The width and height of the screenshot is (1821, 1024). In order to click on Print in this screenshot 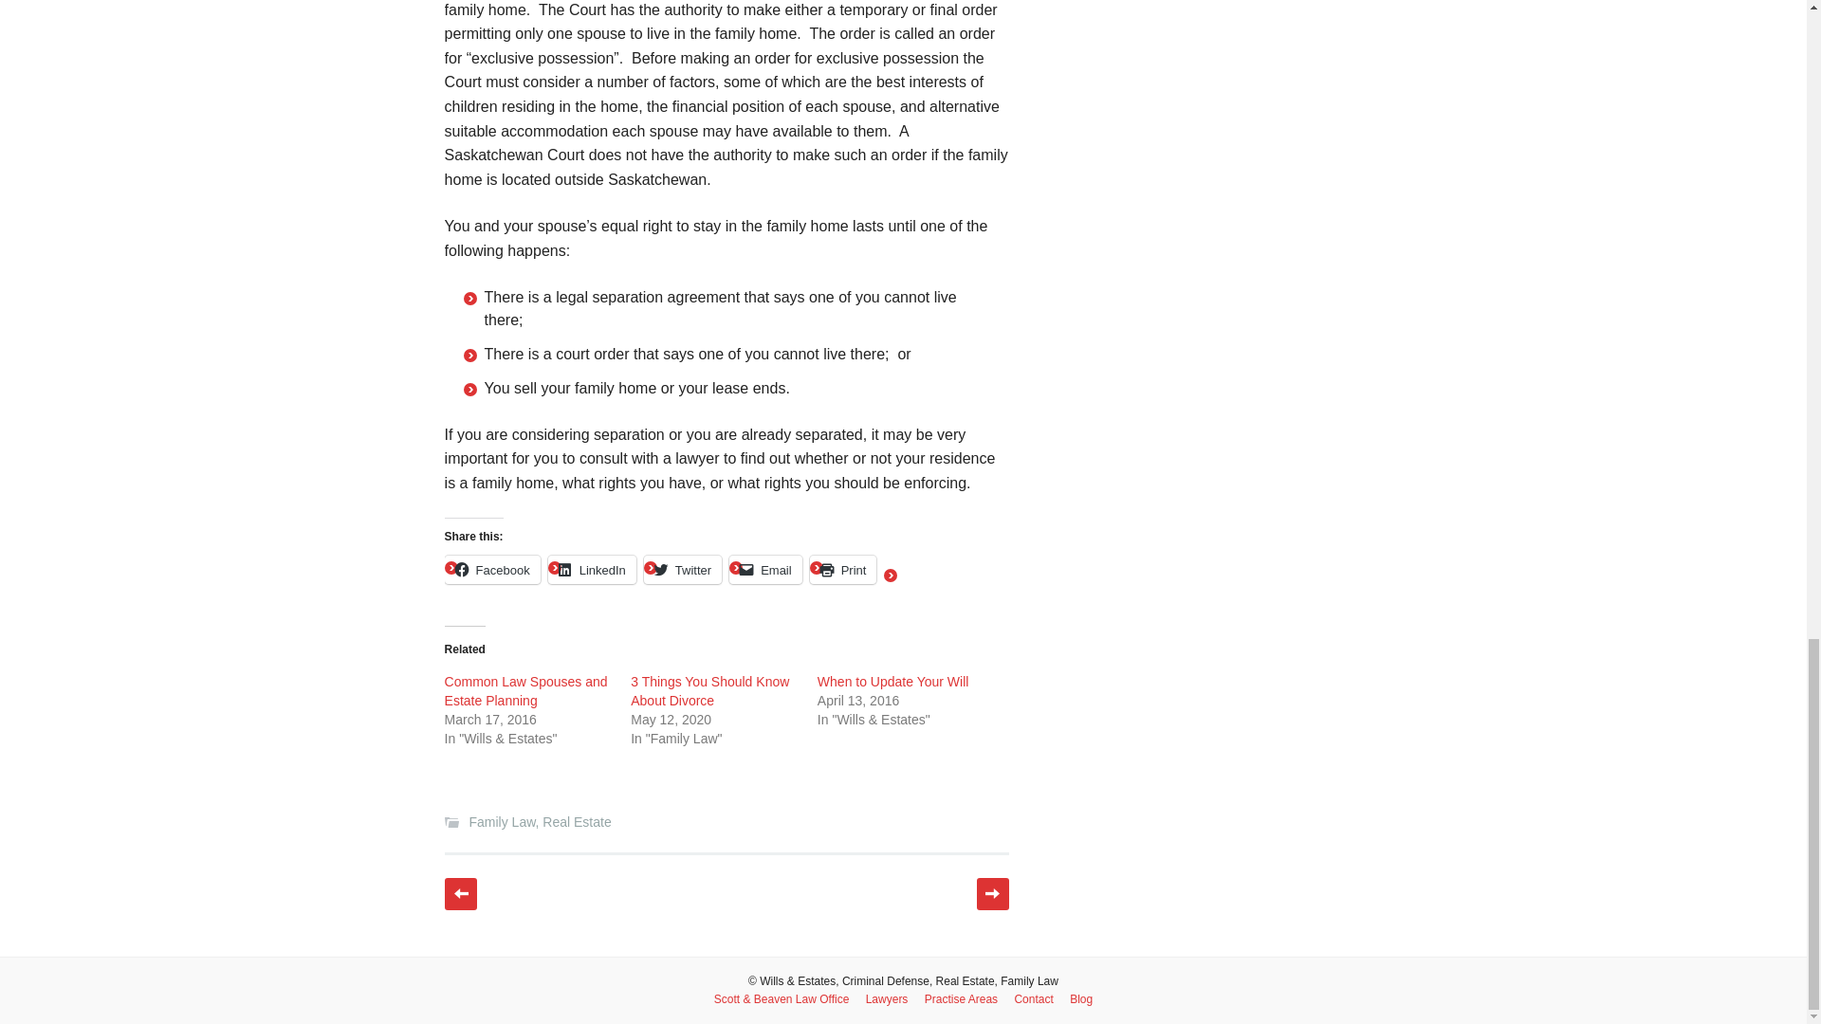, I will do `click(844, 569)`.